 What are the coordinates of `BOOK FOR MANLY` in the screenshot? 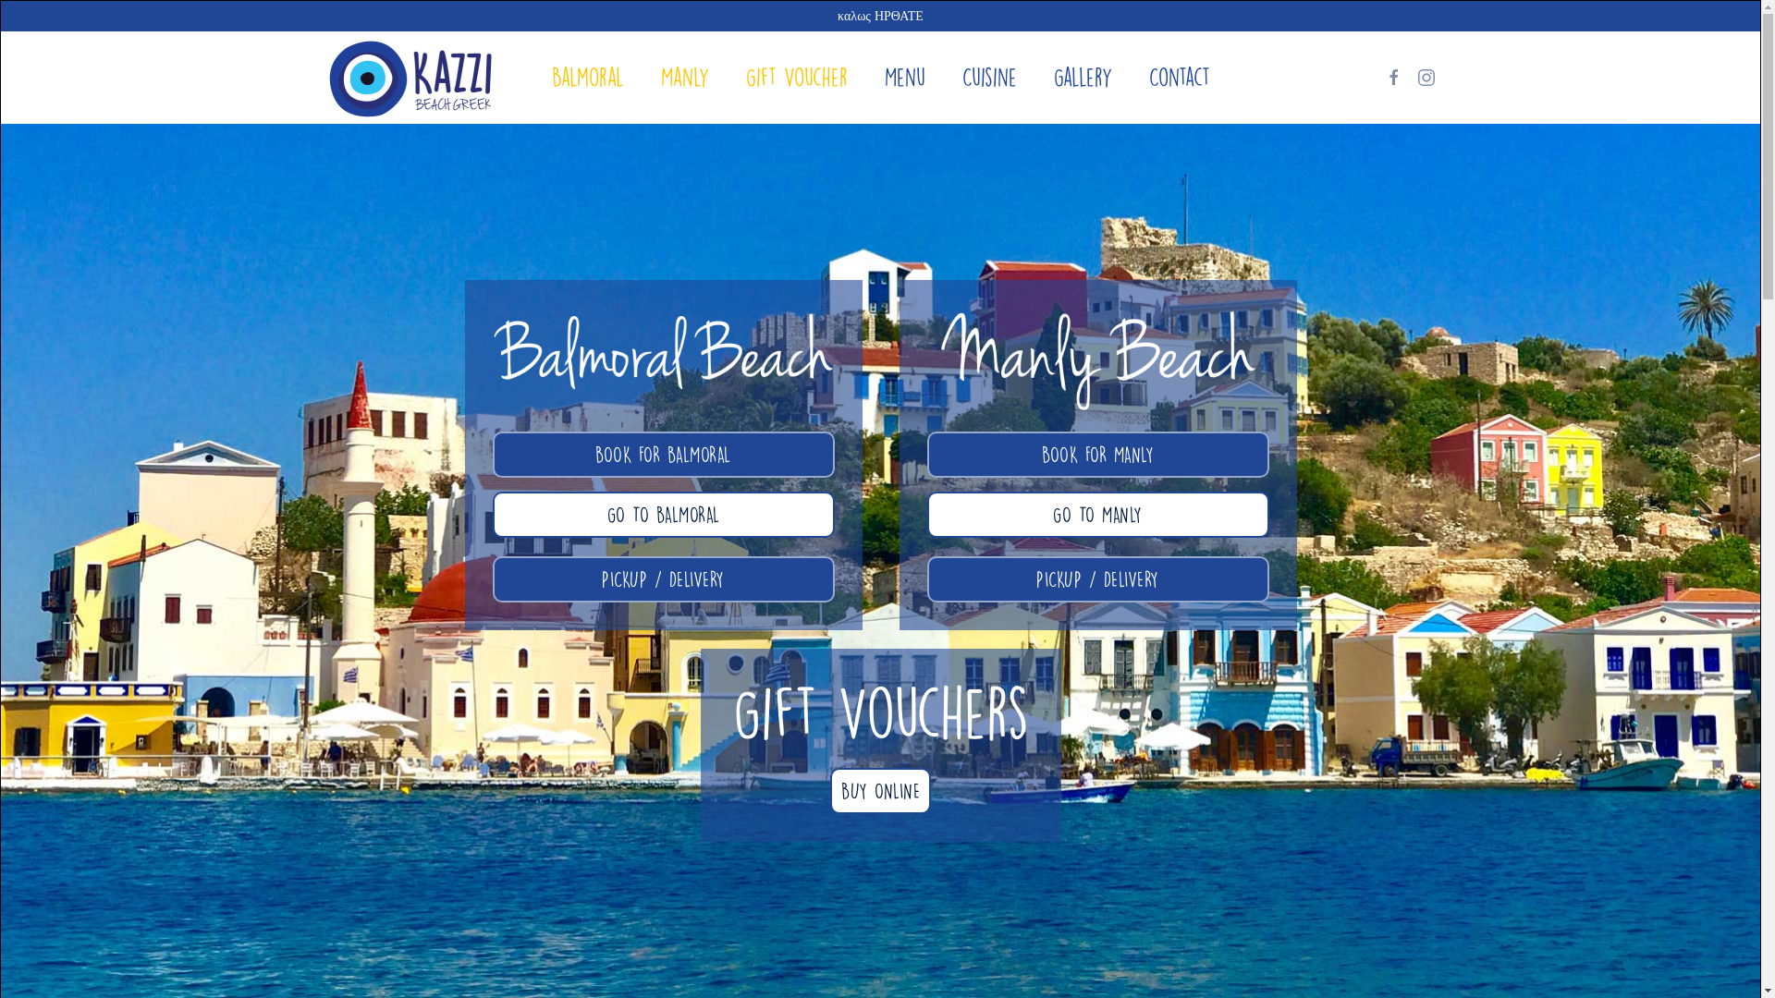 It's located at (1097, 455).